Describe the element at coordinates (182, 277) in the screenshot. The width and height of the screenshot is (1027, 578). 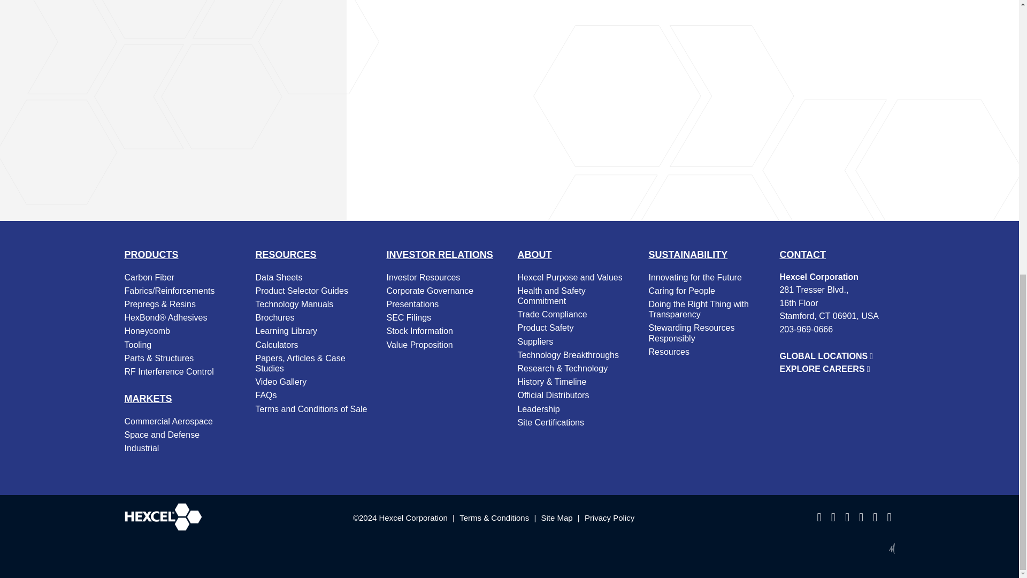
I see `Carbon Fiber` at that location.